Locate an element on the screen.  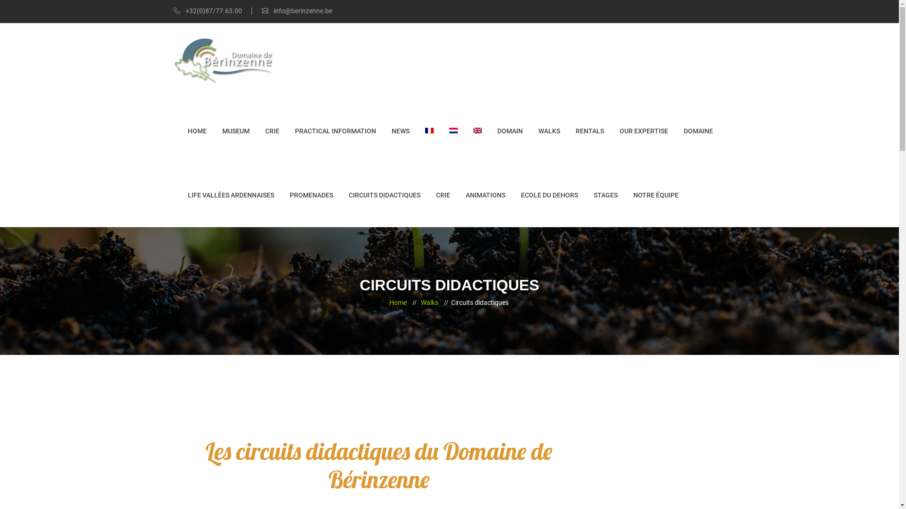
Walks is located at coordinates (429, 303).